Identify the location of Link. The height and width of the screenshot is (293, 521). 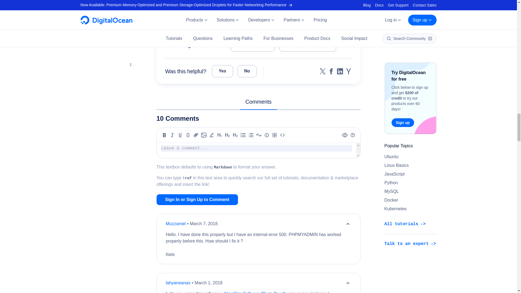
(196, 135).